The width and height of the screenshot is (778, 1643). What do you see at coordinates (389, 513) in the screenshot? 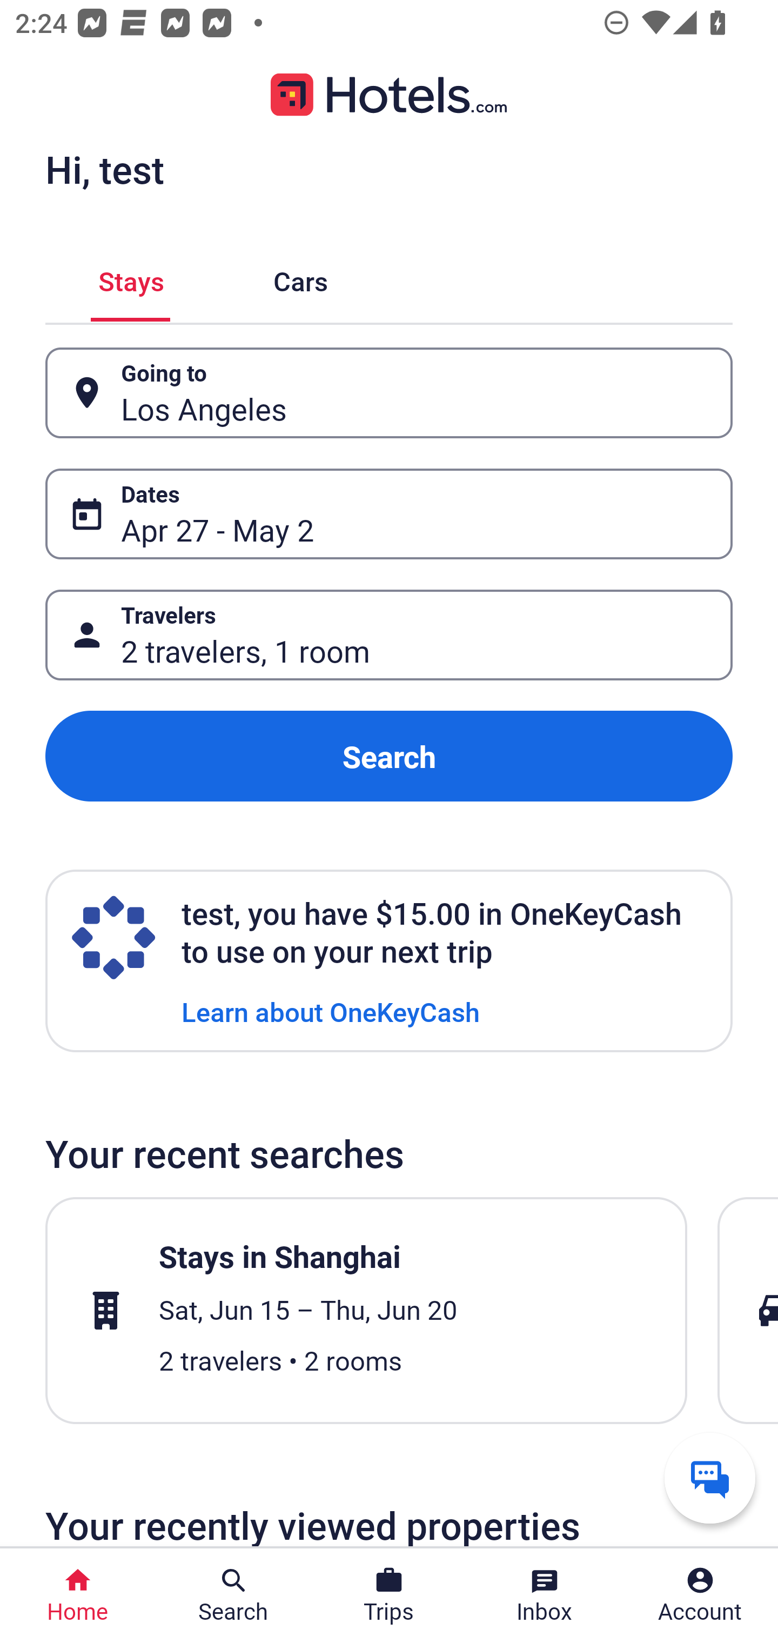
I see `Dates Button Apr 27 - May 2` at bounding box center [389, 513].